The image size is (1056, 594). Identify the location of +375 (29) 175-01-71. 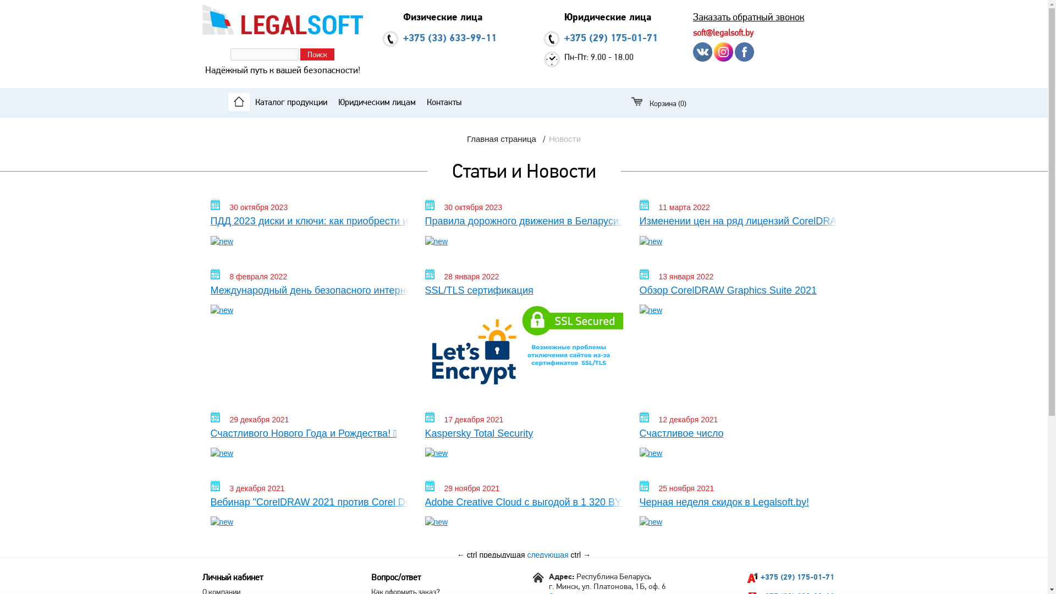
(797, 577).